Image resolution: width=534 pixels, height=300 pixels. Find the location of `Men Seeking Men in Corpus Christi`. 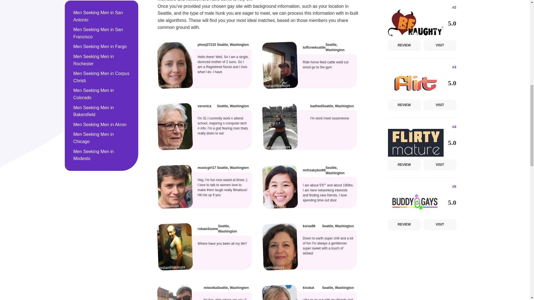

Men Seeking Men in Corpus Christi is located at coordinates (102, 77).